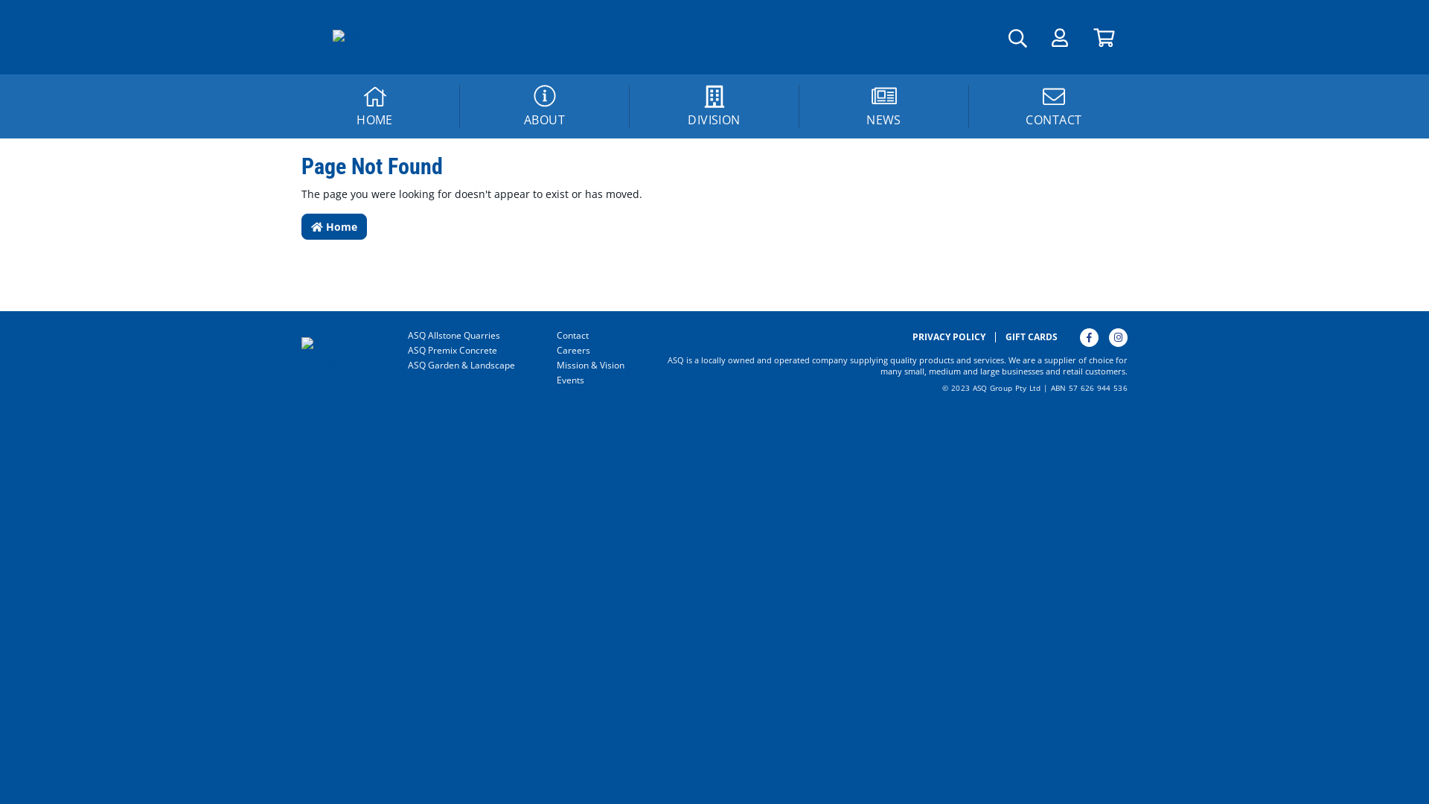 This screenshot has height=804, width=1429. I want to click on Search, so click(18, 13).